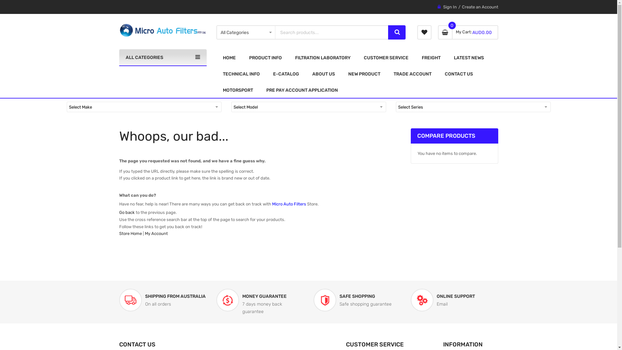 The image size is (622, 350). What do you see at coordinates (302, 90) in the screenshot?
I see `PRE PAY ACCOUNT APPLICATION` at bounding box center [302, 90].